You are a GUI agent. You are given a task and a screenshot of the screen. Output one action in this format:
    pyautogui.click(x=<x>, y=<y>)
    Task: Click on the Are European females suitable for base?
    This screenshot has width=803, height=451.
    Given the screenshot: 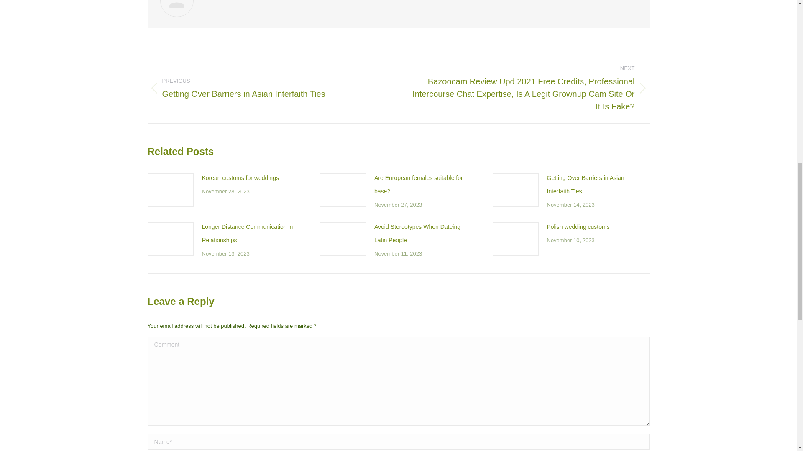 What is the action you would take?
    pyautogui.click(x=423, y=185)
    